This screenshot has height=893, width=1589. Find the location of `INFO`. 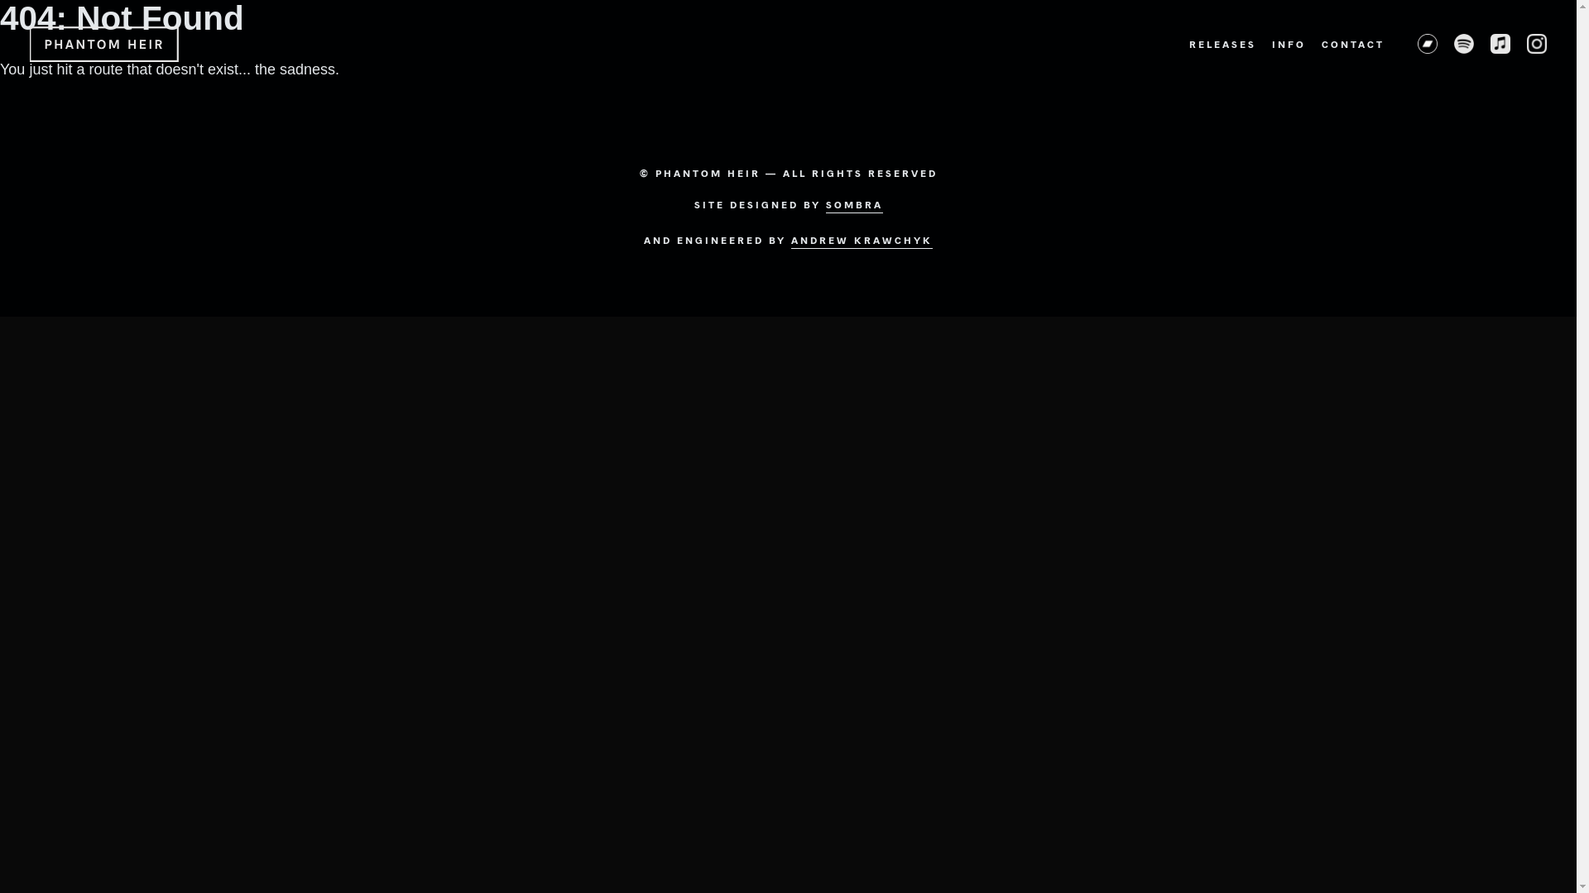

INFO is located at coordinates (1289, 44).